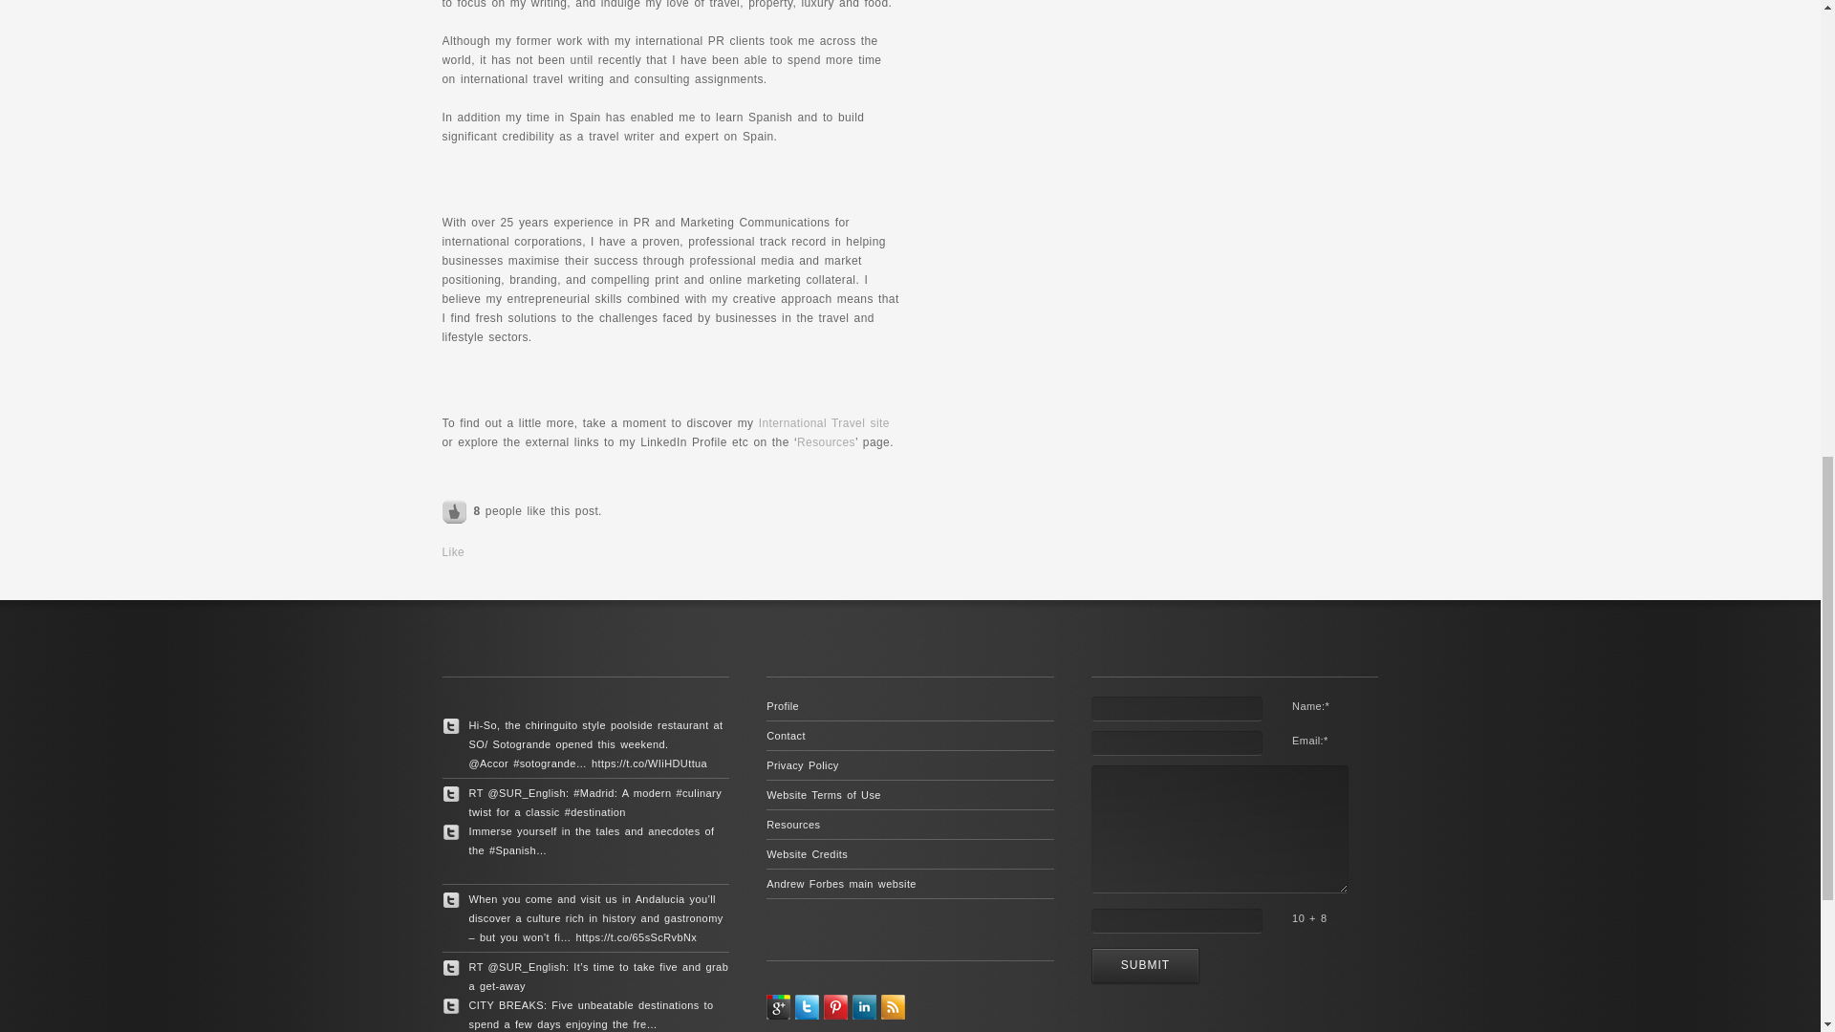 The height and width of the screenshot is (1032, 1835). I want to click on Contact, so click(786, 736).